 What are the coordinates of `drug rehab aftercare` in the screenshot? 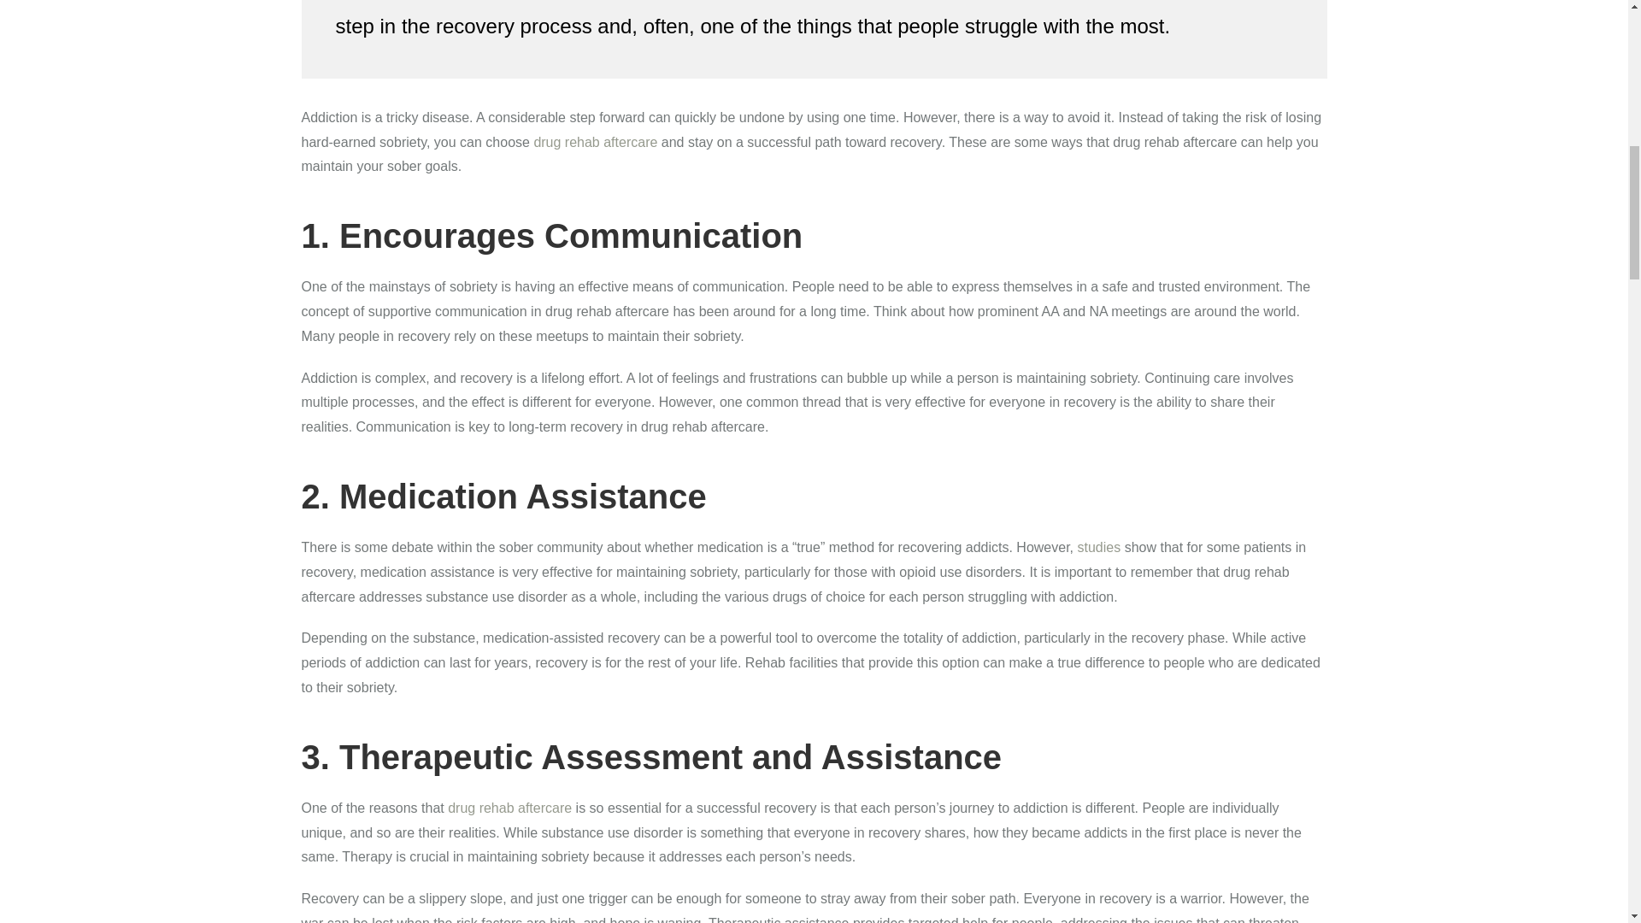 It's located at (595, 142).